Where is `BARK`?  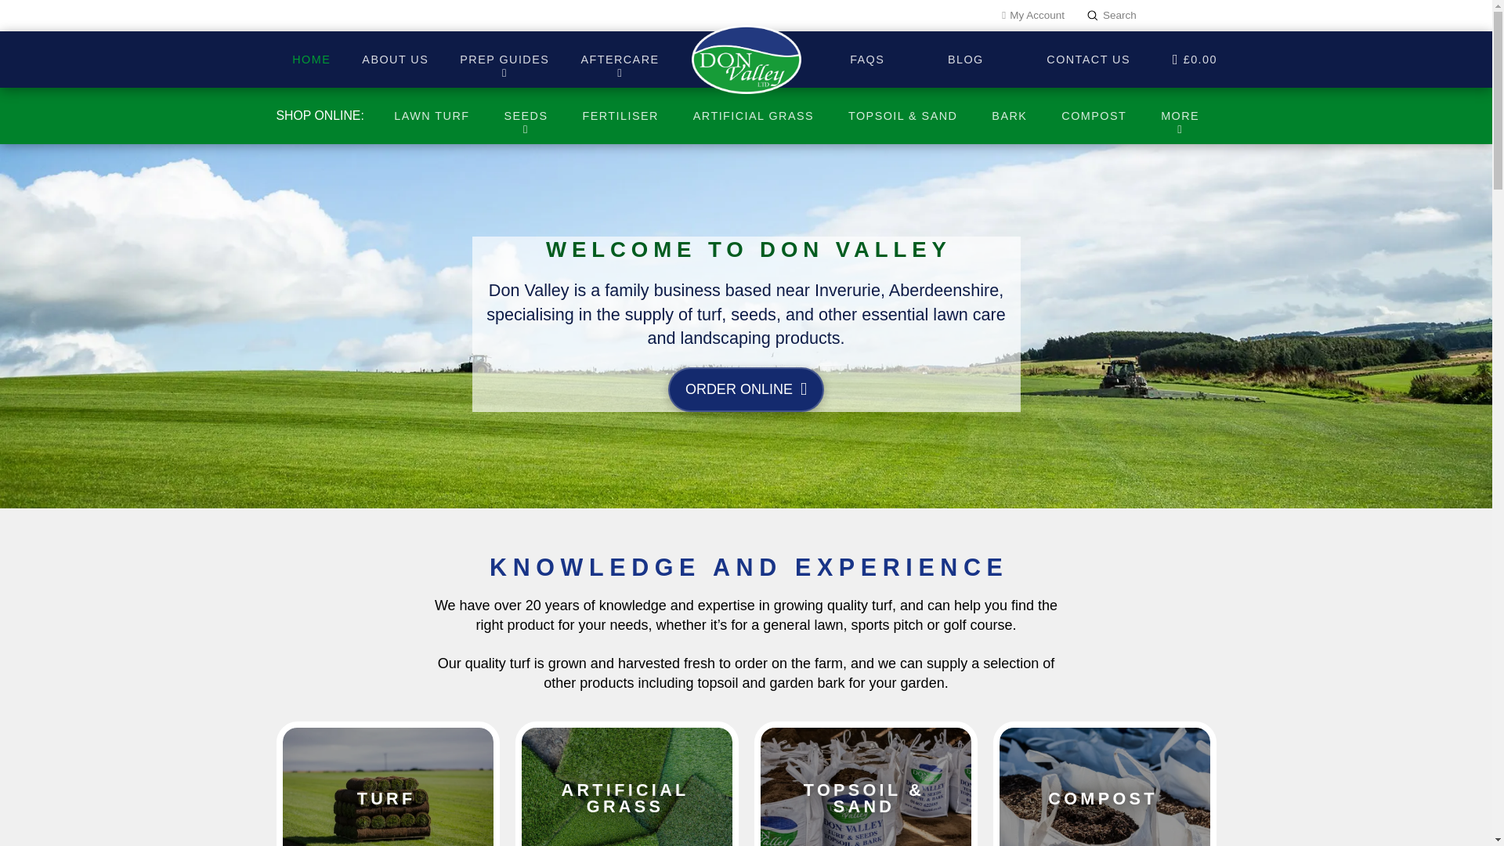
BARK is located at coordinates (627, 786).